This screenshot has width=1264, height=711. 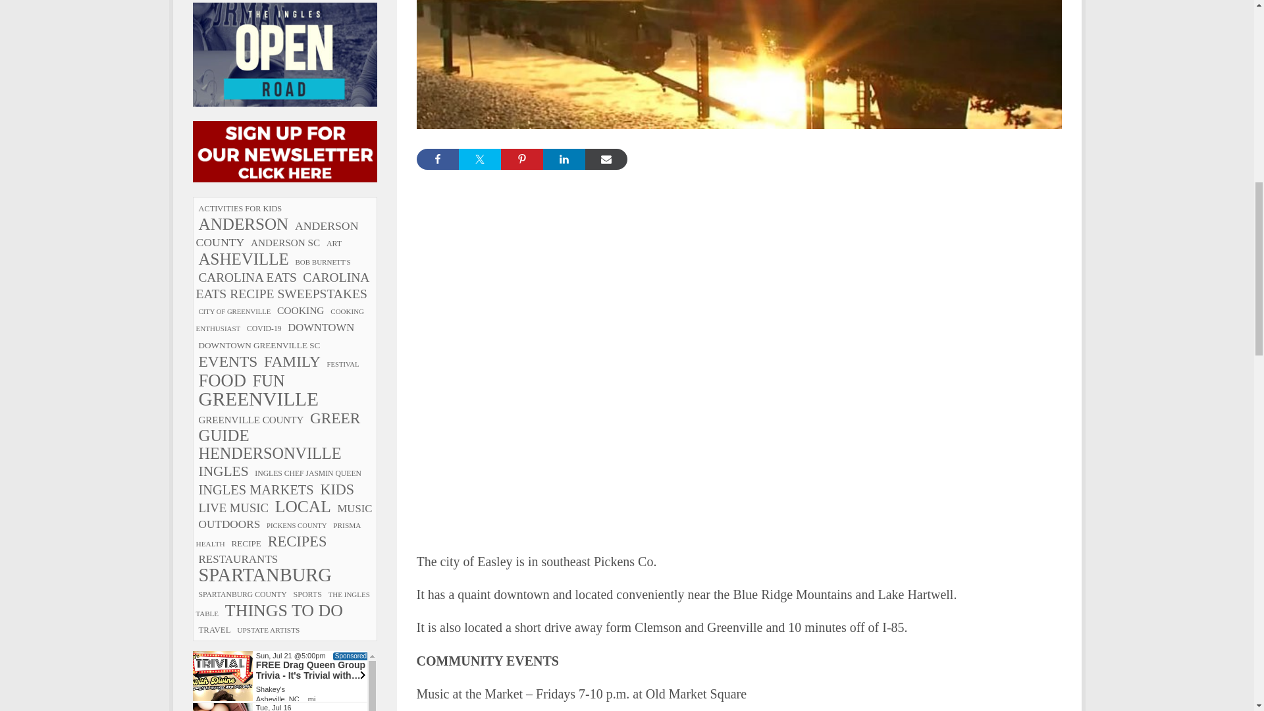 I want to click on Share on Facebook, so click(x=436, y=159).